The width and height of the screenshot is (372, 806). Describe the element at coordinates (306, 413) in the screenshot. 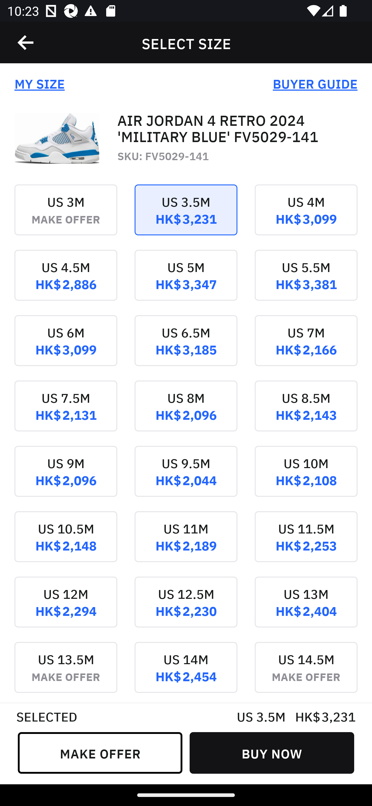

I see `US 8.5M HK$ 2,143` at that location.